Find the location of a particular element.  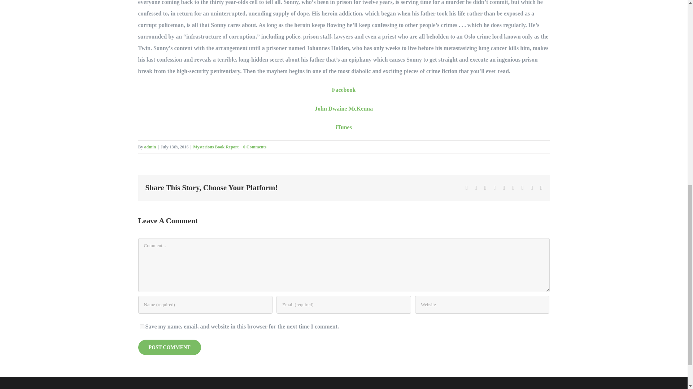

Facebook is located at coordinates (344, 90).